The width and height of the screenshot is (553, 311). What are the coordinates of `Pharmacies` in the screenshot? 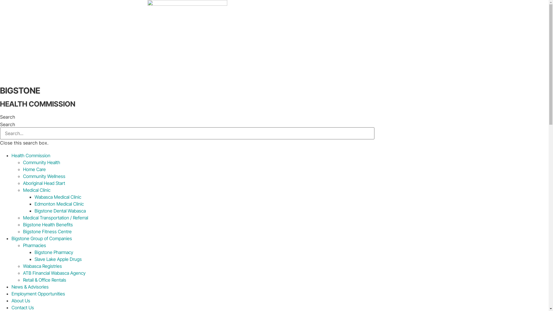 It's located at (35, 245).